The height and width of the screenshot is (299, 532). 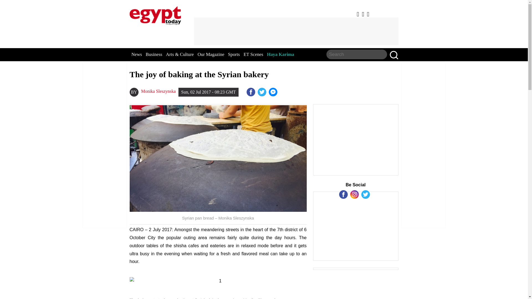 What do you see at coordinates (273, 92) in the screenshot?
I see `Sisi heads to Guinea first destination in overseas tour` at bounding box center [273, 92].